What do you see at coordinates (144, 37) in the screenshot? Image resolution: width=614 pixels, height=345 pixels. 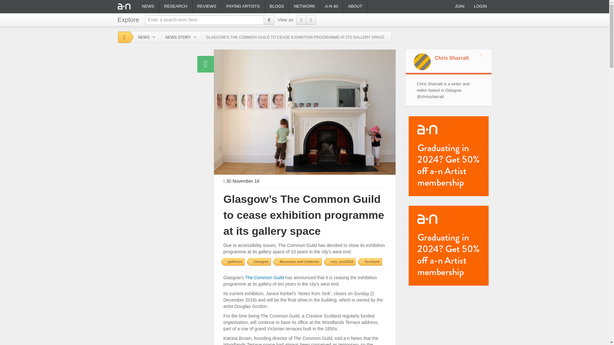 I see `NEWS` at bounding box center [144, 37].